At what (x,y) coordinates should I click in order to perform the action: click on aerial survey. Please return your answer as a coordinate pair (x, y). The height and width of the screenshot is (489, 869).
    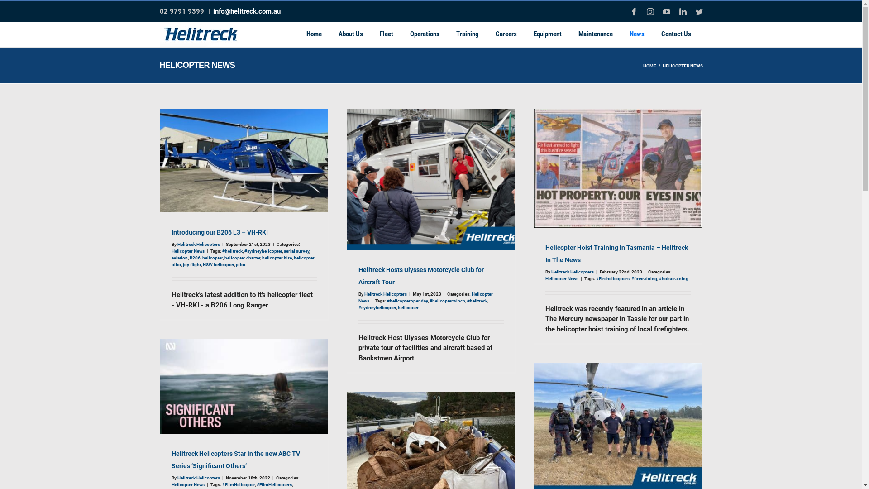
    Looking at the image, I should click on (296, 251).